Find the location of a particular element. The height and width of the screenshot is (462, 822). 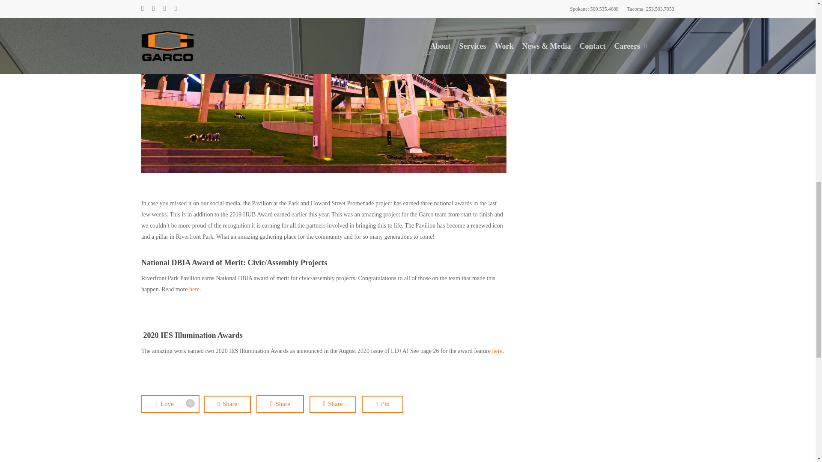

Love this is located at coordinates (170, 404).